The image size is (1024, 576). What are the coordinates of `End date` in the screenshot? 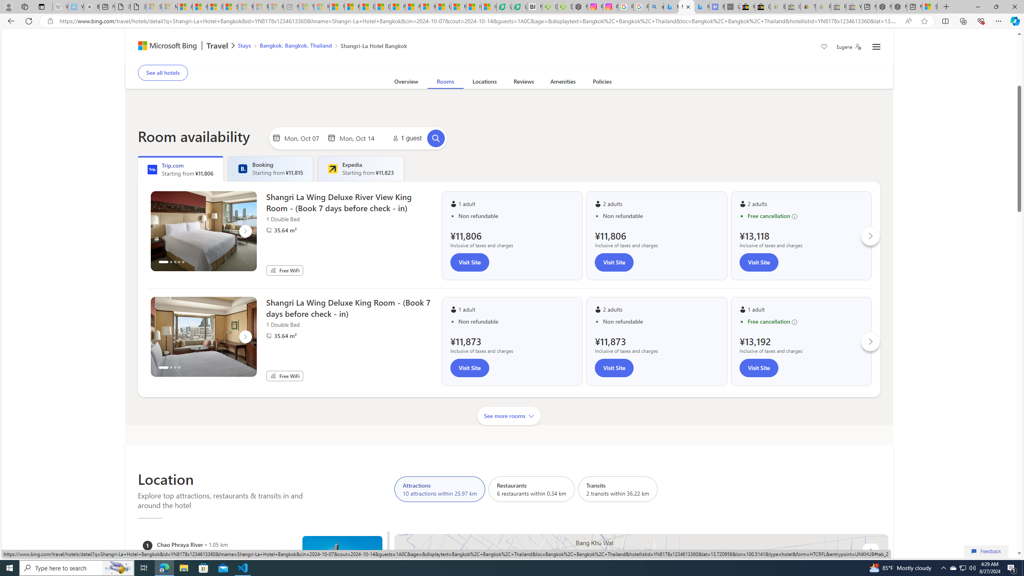 It's located at (359, 138).